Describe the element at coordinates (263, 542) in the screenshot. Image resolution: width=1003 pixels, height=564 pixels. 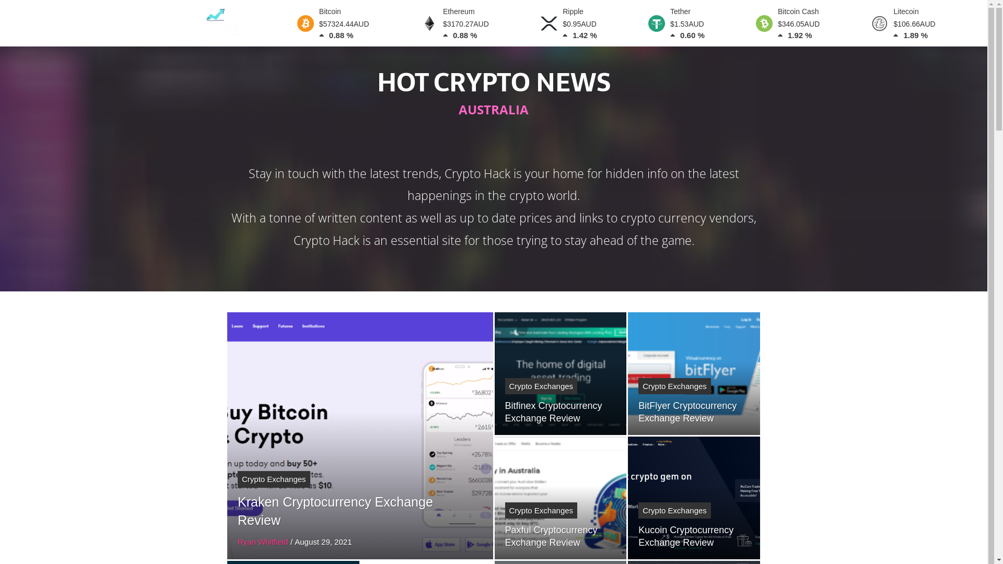
I see `Ryan Whitfield` at that location.